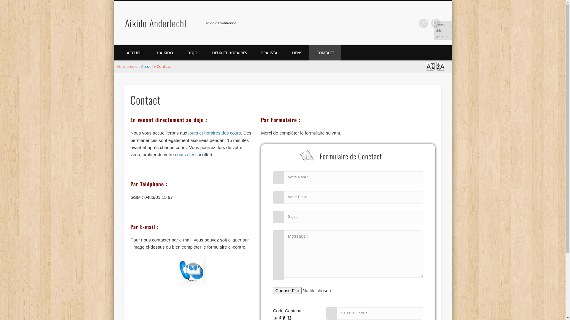 The width and height of the screenshot is (570, 320). Describe the element at coordinates (156, 23) in the screenshot. I see `Aikido Anderlecht` at that location.